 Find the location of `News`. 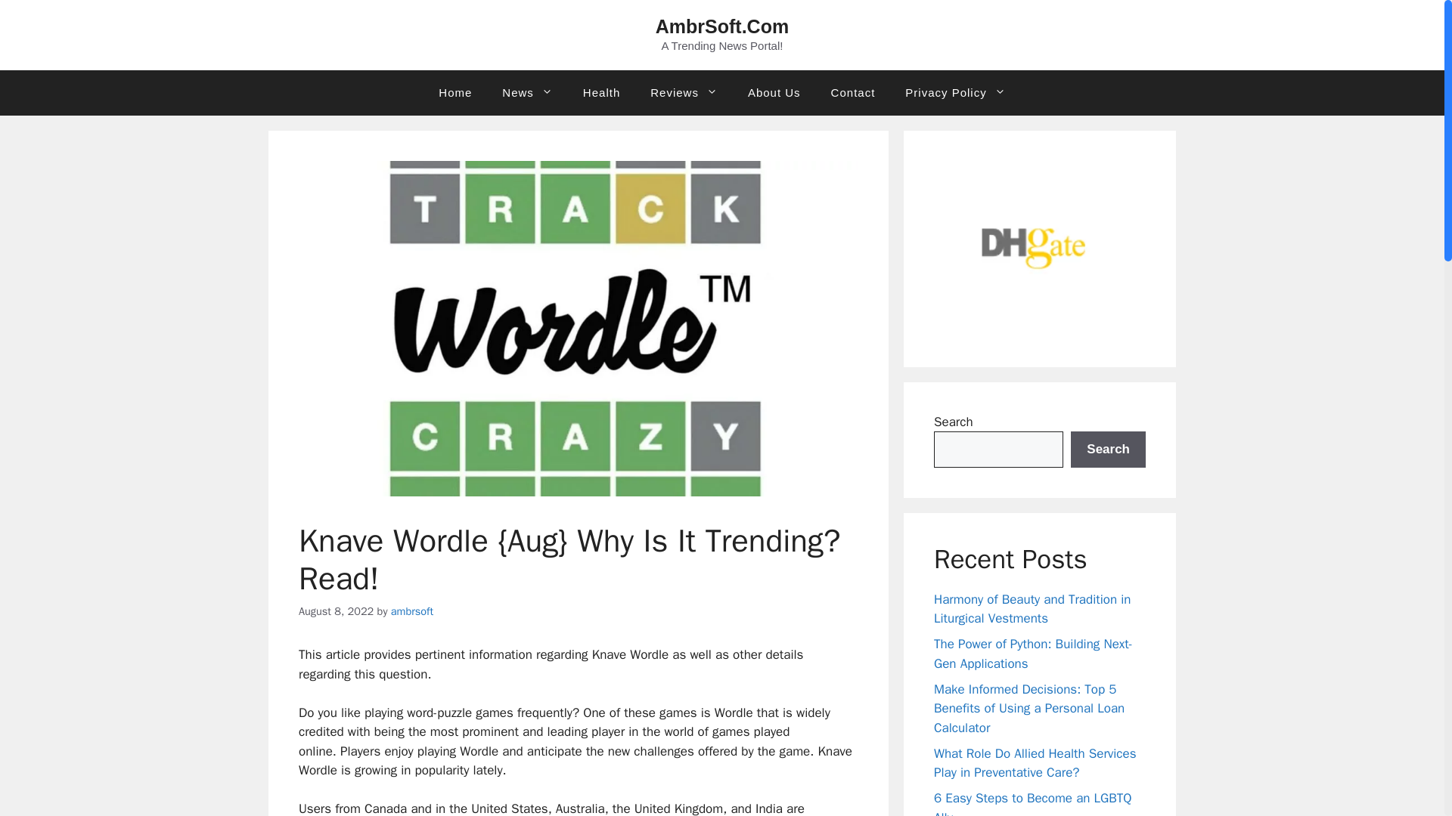

News is located at coordinates (526, 92).